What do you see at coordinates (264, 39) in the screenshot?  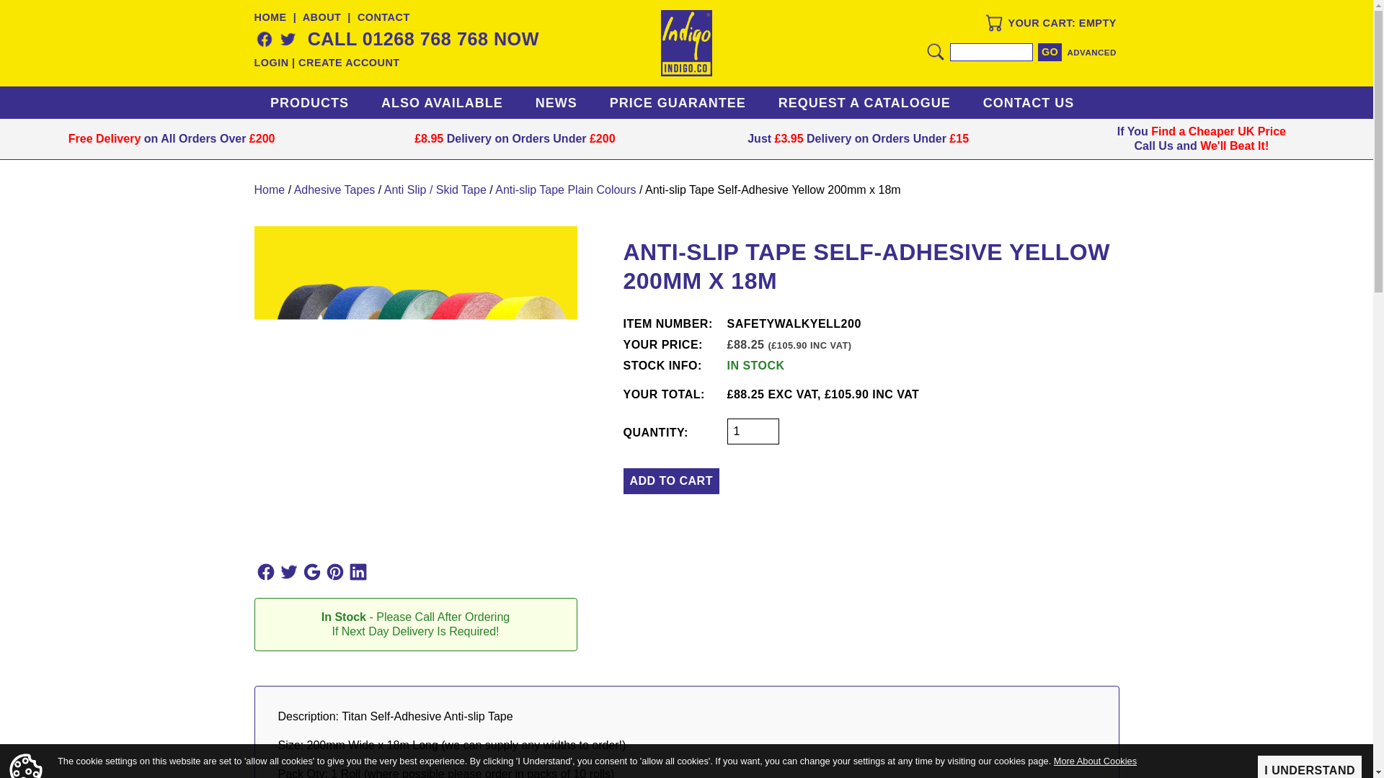 I see `FACEBOOK` at bounding box center [264, 39].